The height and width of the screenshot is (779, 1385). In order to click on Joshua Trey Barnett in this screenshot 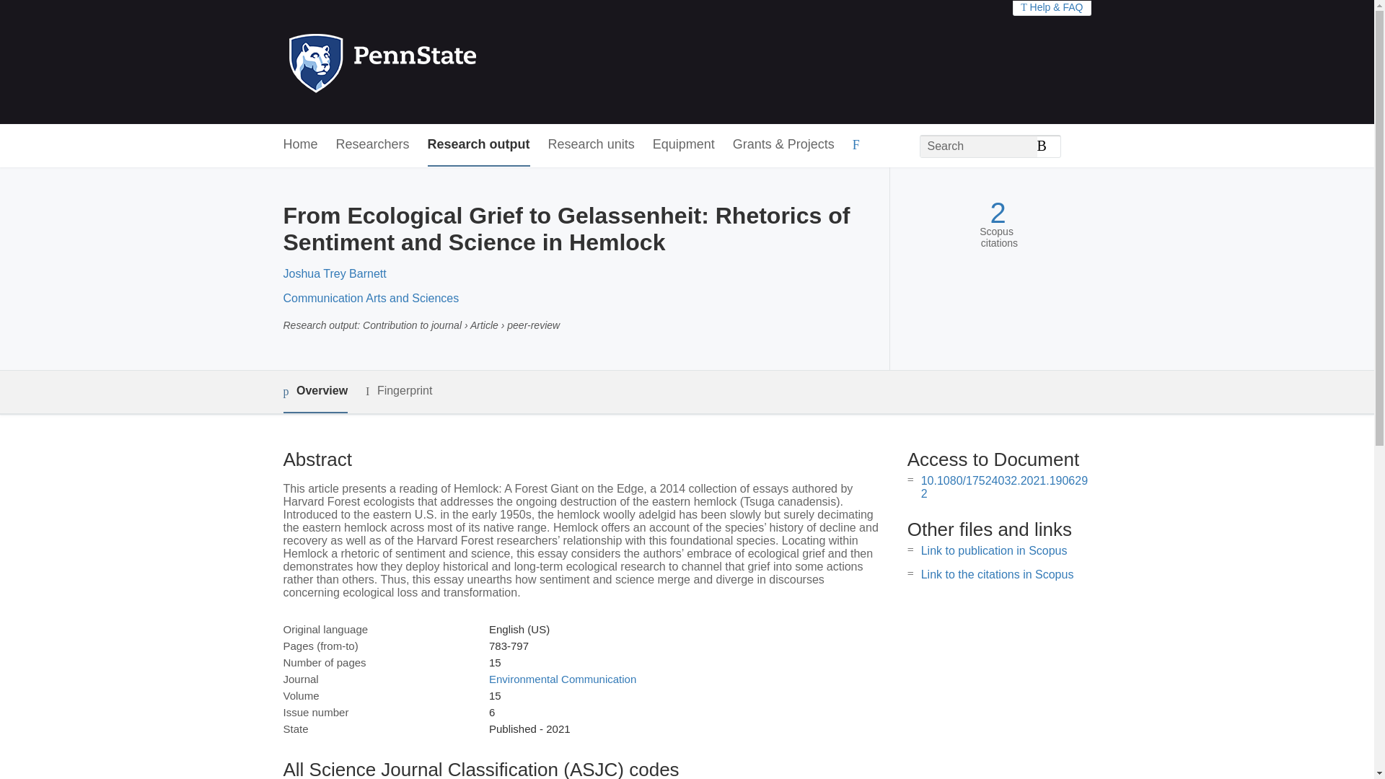, I will do `click(334, 273)`.